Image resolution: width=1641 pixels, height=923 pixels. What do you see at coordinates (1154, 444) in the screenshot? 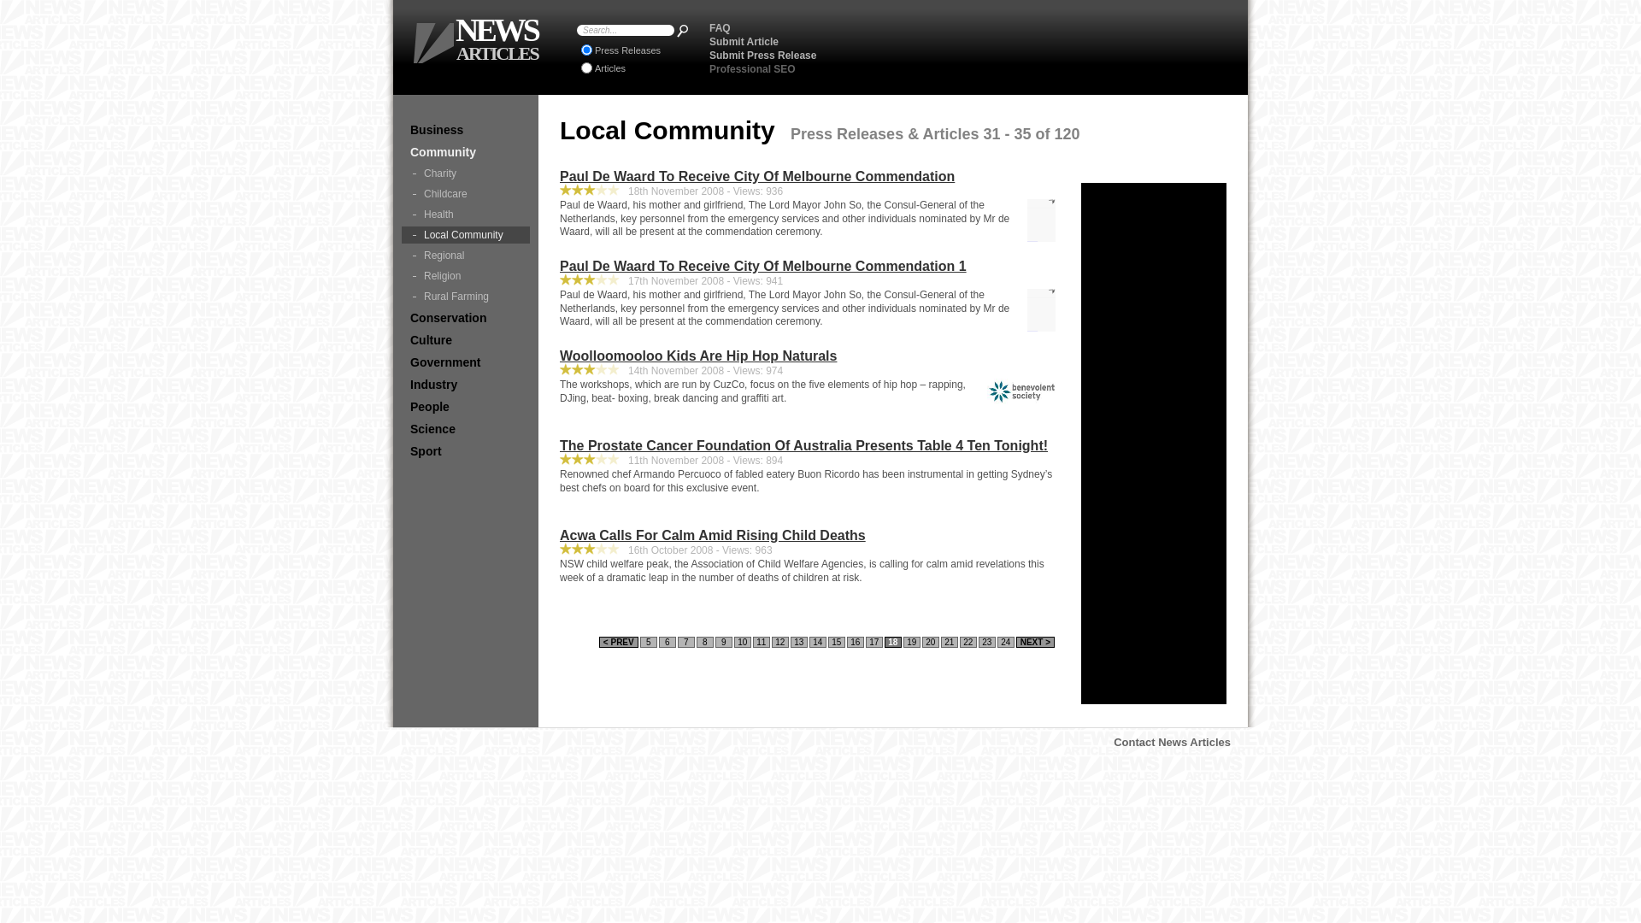
I see `Advertisement` at bounding box center [1154, 444].